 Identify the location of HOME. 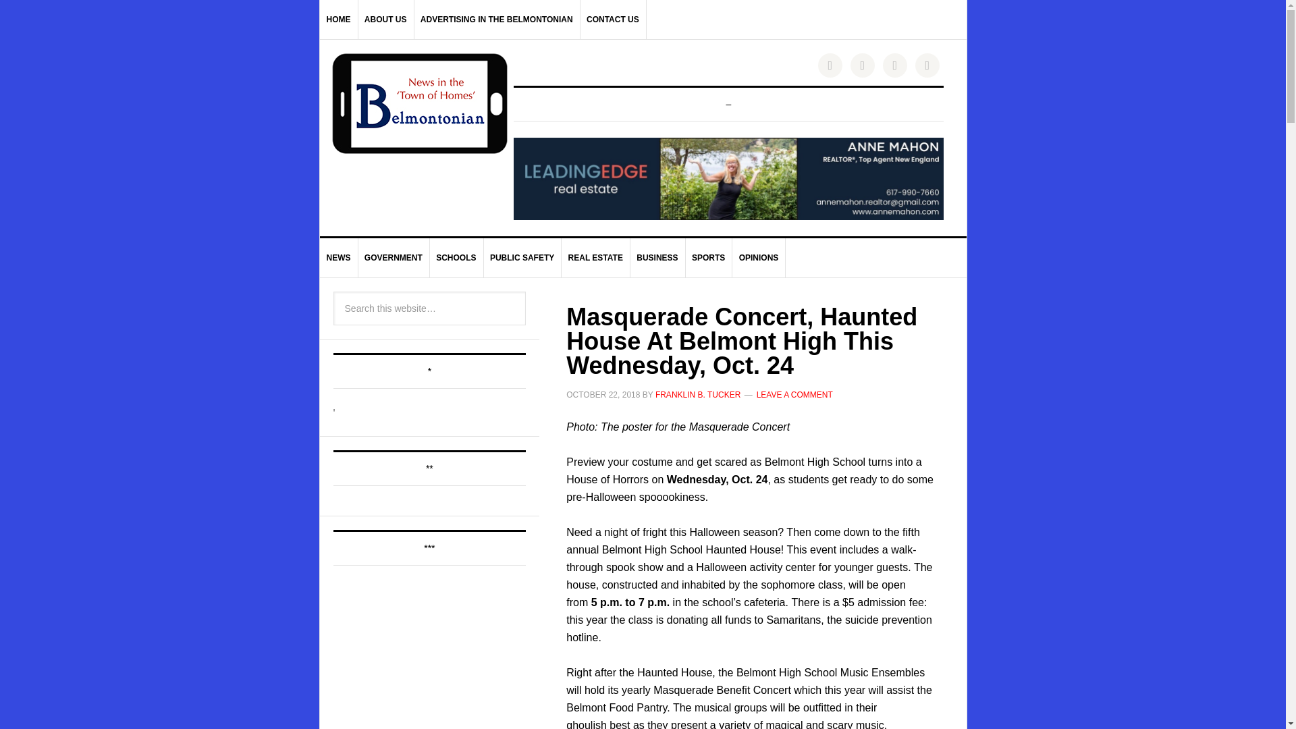
(339, 20).